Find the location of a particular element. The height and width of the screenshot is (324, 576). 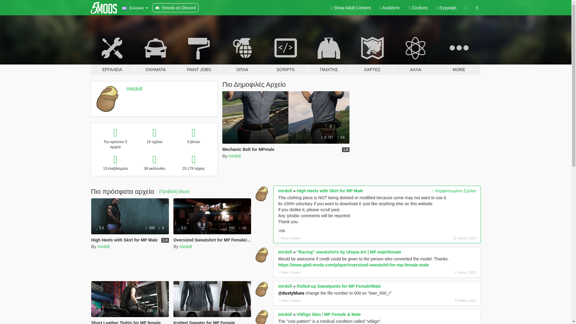

High Heels with Skirt for MP Male is located at coordinates (124, 240).